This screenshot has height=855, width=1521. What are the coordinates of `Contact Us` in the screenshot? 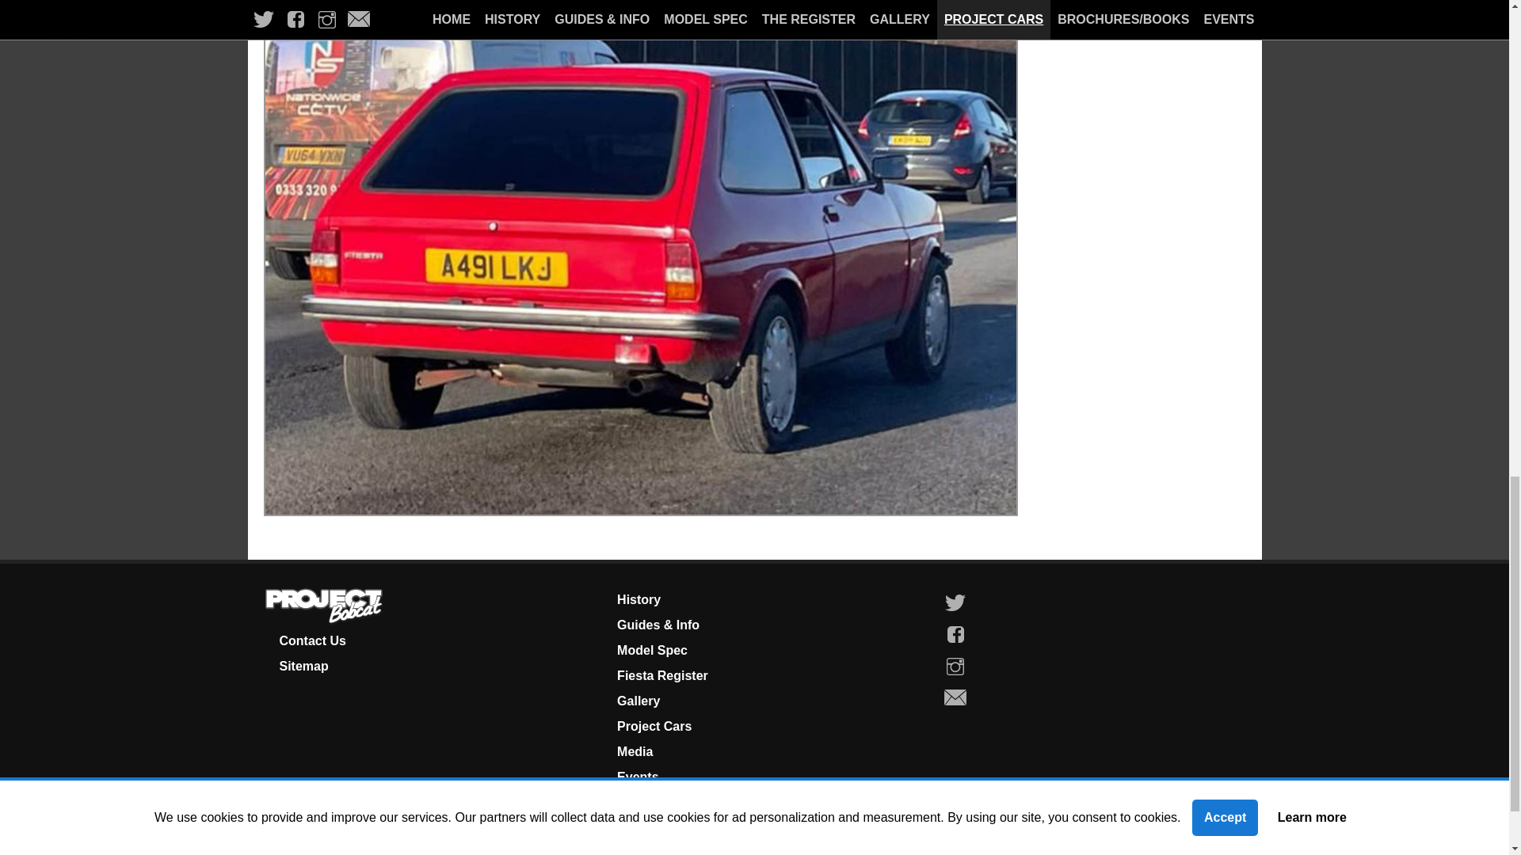 It's located at (311, 640).